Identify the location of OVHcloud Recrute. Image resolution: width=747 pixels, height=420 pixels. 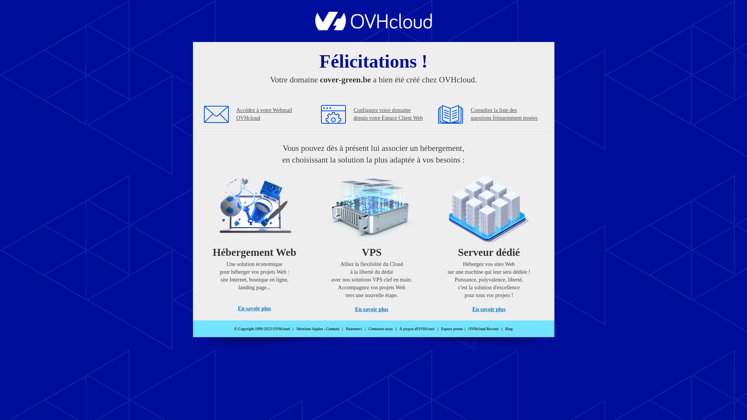
(483, 329).